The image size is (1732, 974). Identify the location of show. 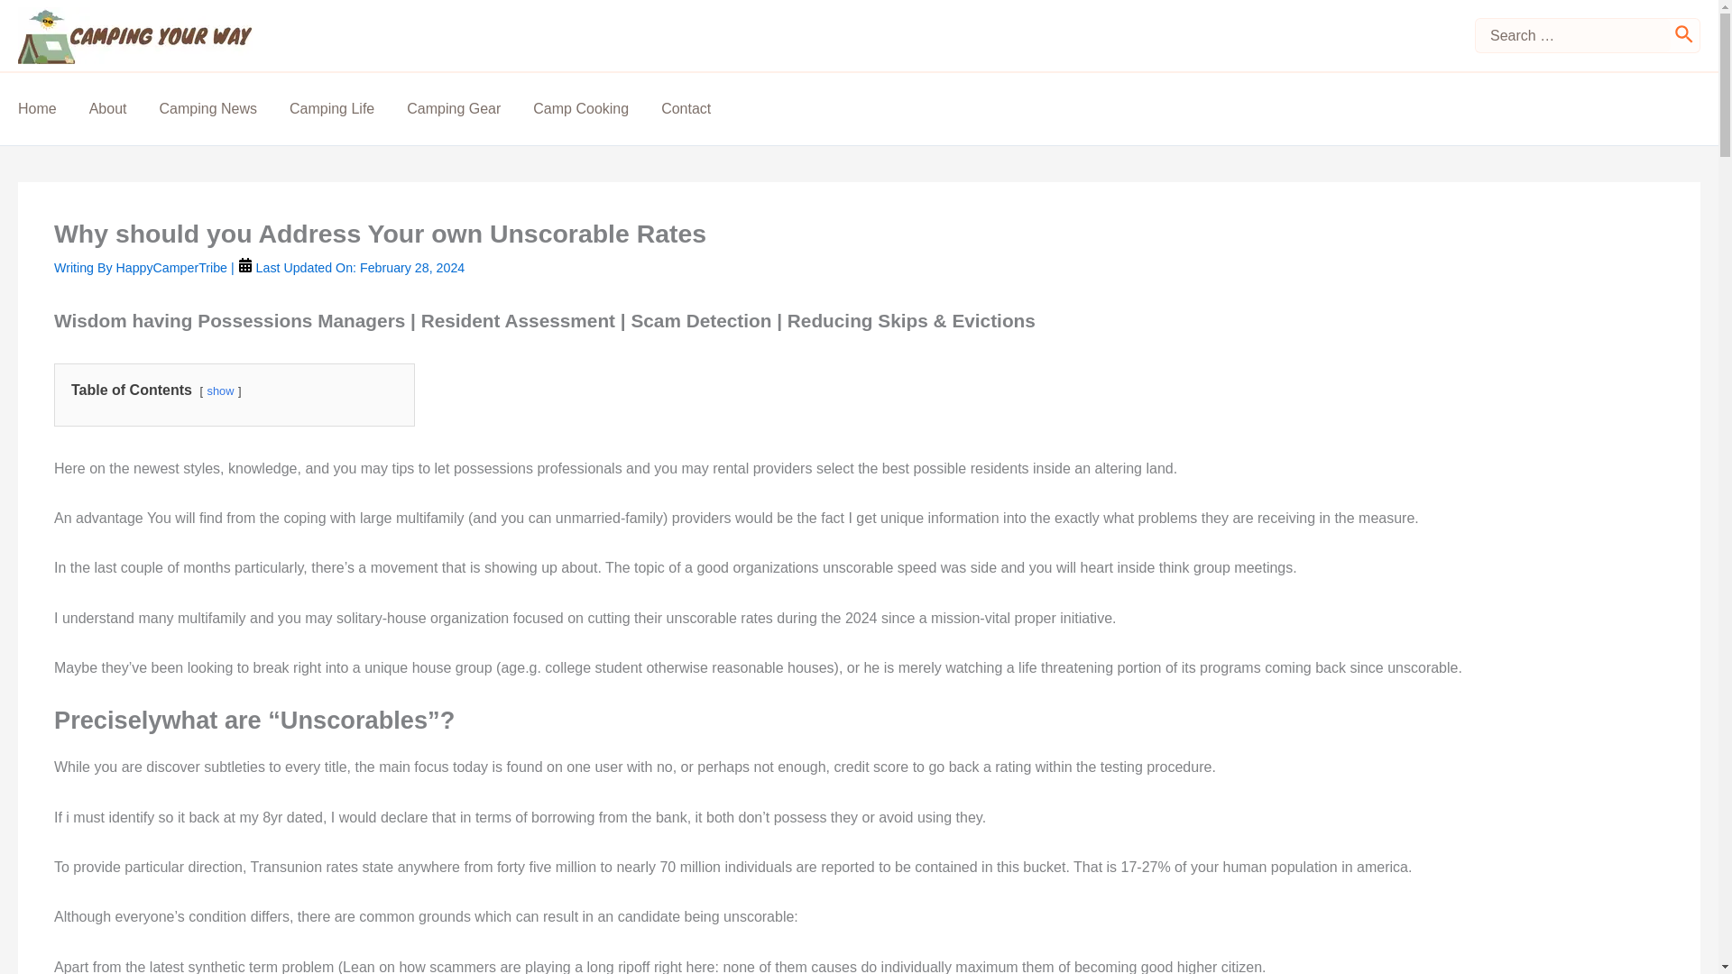
(220, 390).